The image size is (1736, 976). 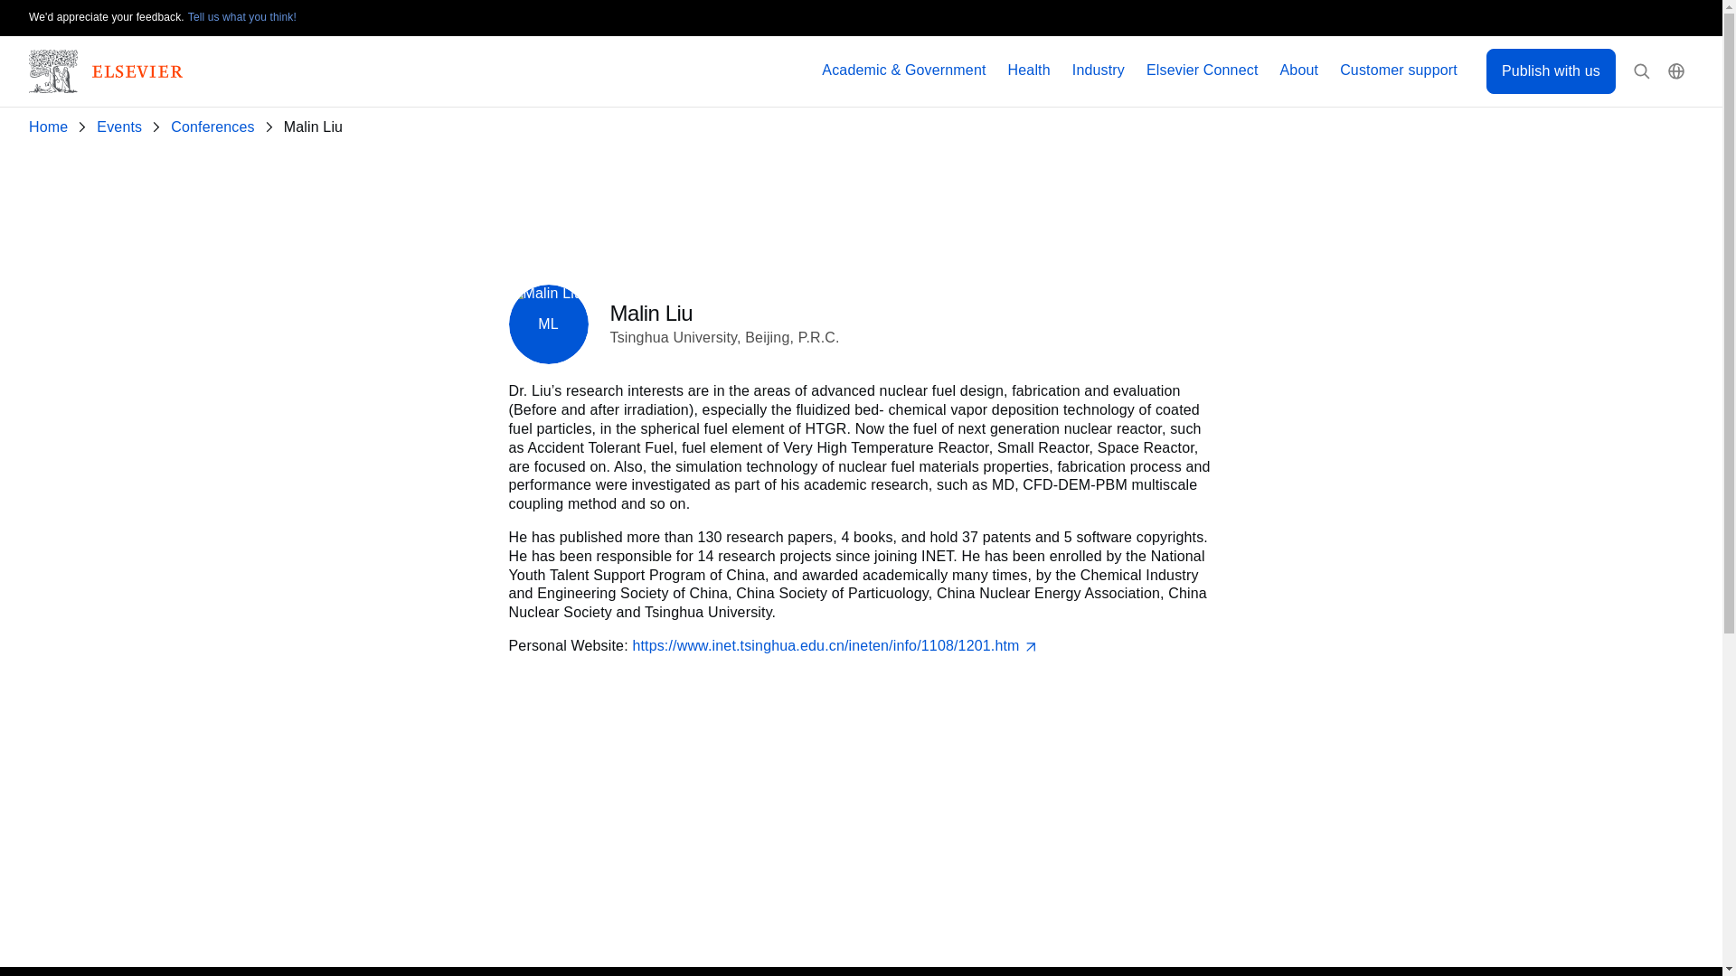 What do you see at coordinates (1642, 71) in the screenshot?
I see `Open Search` at bounding box center [1642, 71].